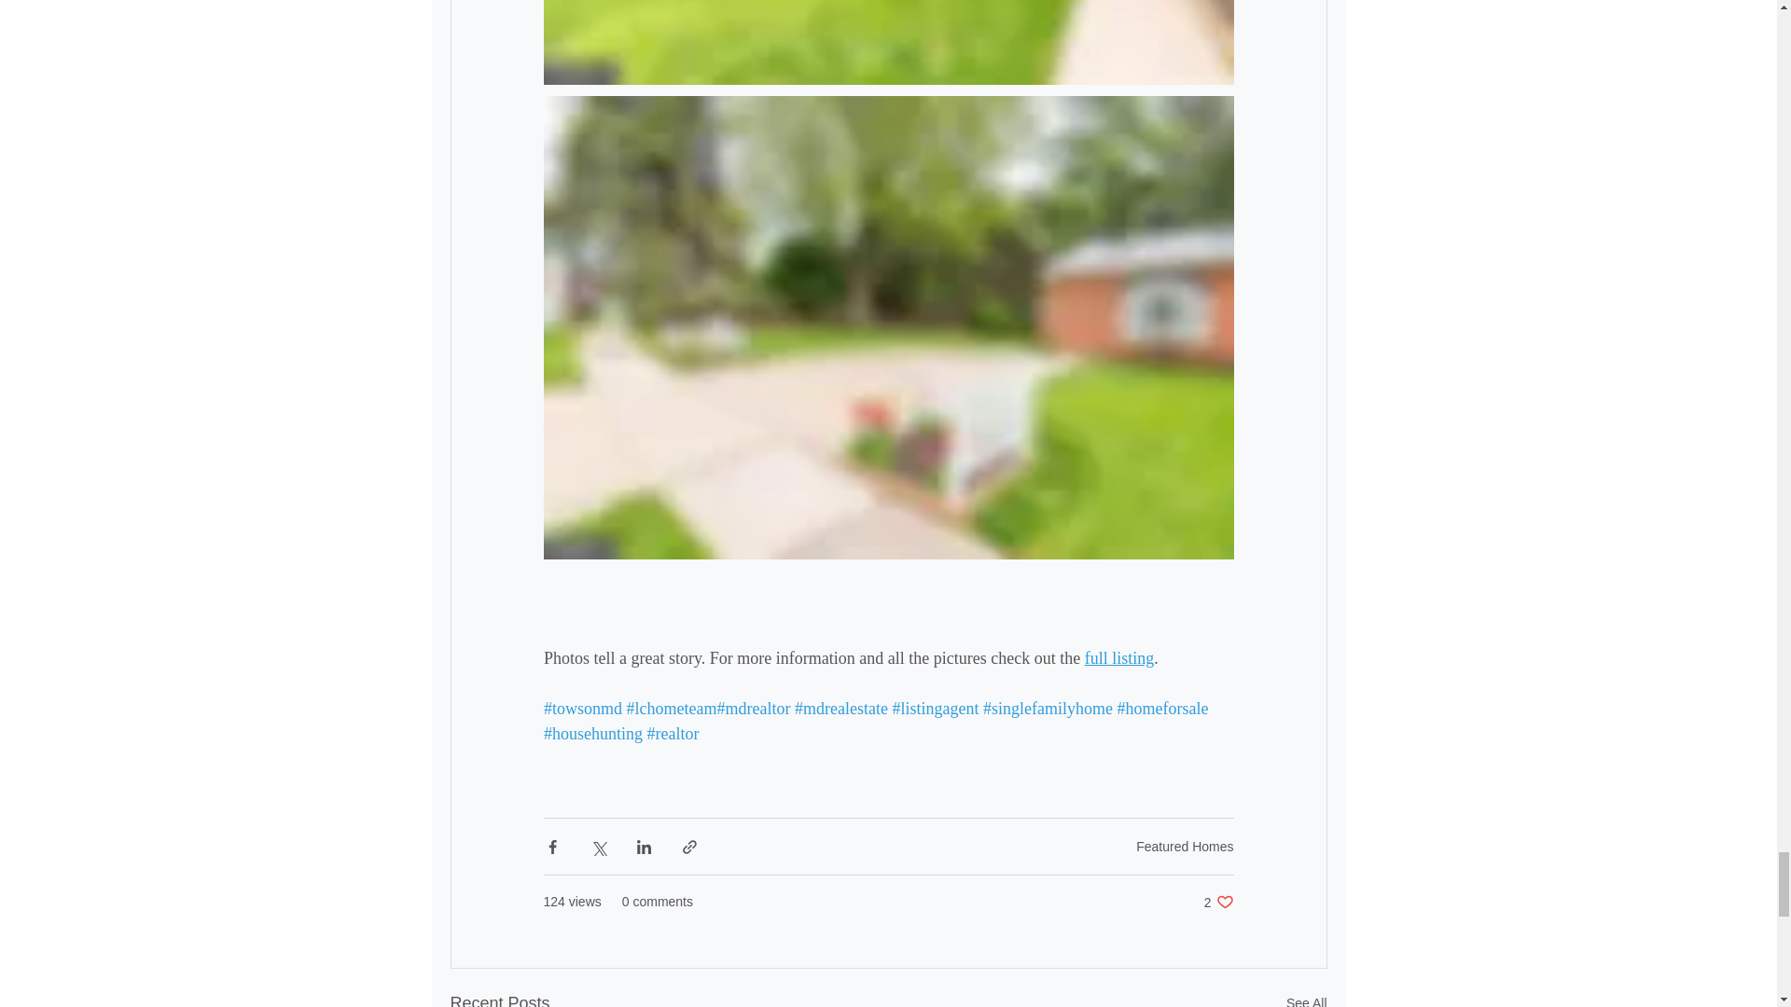 The width and height of the screenshot is (1791, 1007). Describe the element at coordinates (1185, 846) in the screenshot. I see `Featured Homes` at that location.